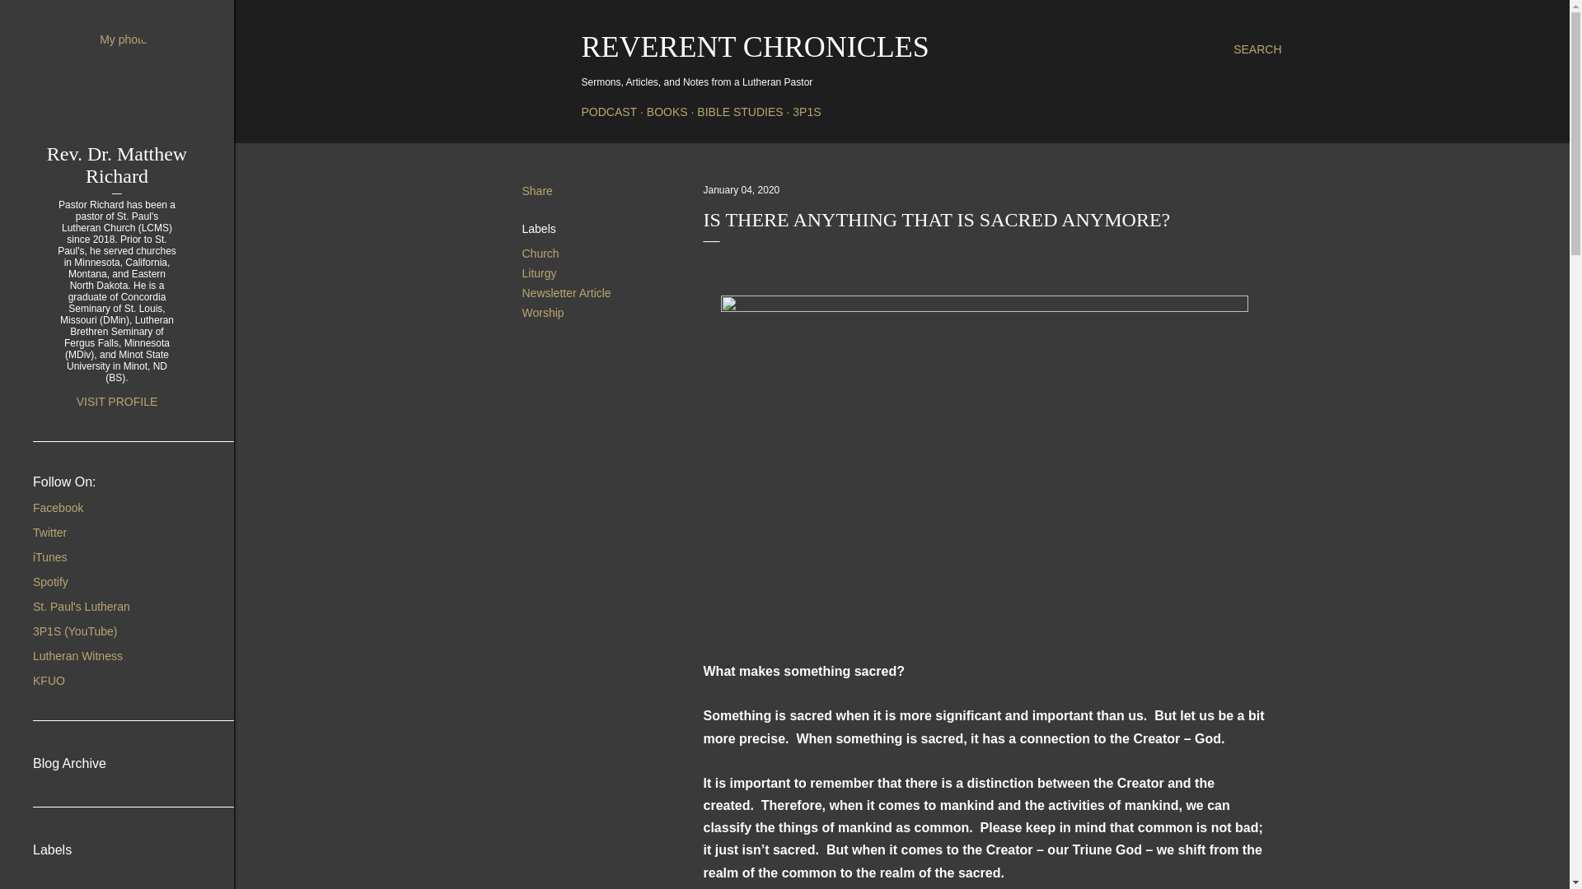 The height and width of the screenshot is (889, 1582). Describe the element at coordinates (742, 189) in the screenshot. I see `January 04, 2020` at that location.